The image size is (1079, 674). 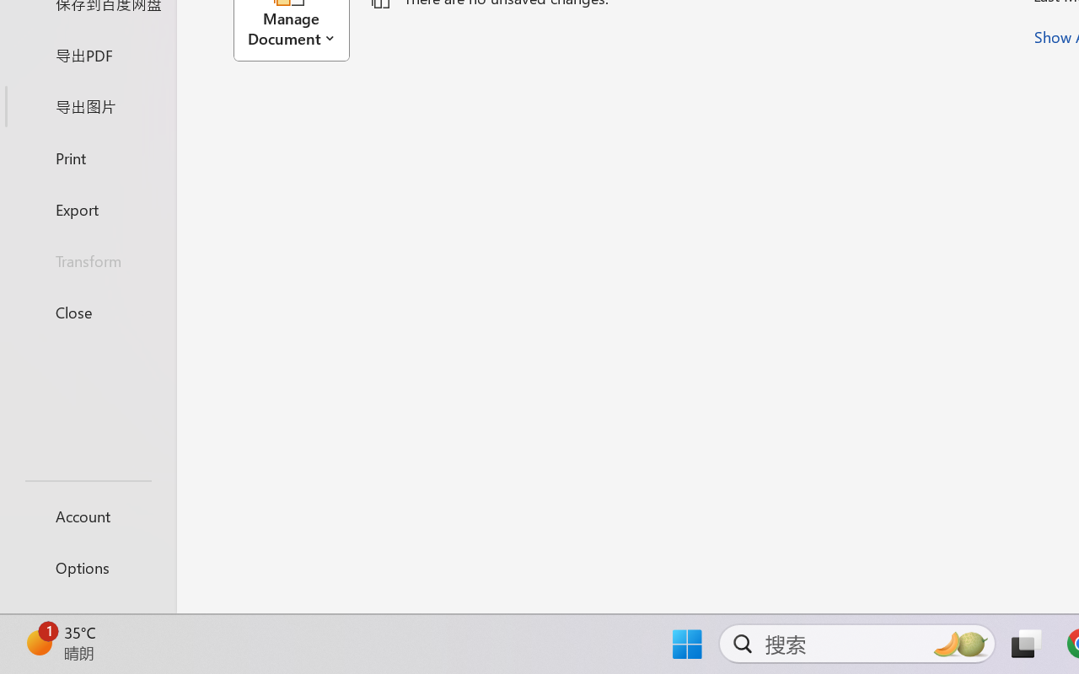 What do you see at coordinates (88, 157) in the screenshot?
I see `Print` at bounding box center [88, 157].